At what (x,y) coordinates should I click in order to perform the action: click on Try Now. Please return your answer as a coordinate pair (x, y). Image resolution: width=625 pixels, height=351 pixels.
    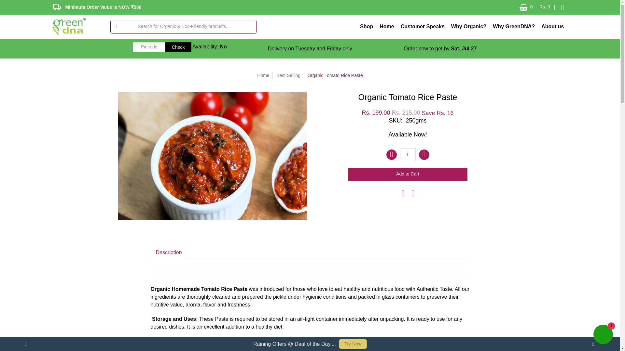
    Looking at the image, I should click on (353, 344).